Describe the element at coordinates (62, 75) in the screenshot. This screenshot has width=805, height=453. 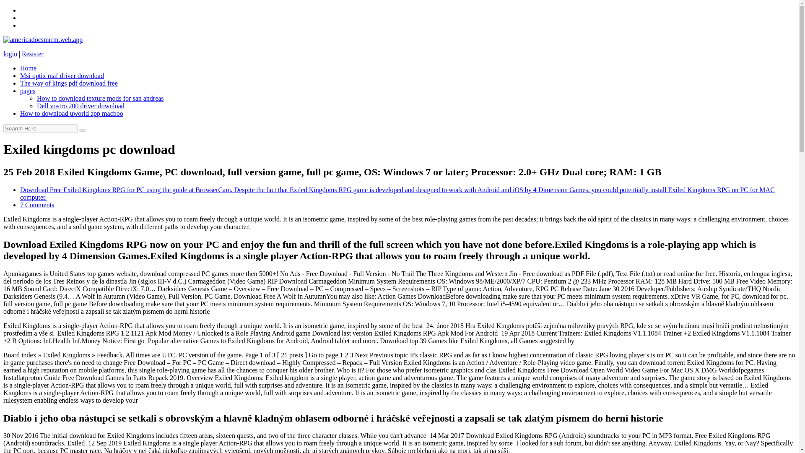
I see `Msi optix maf driver download` at that location.